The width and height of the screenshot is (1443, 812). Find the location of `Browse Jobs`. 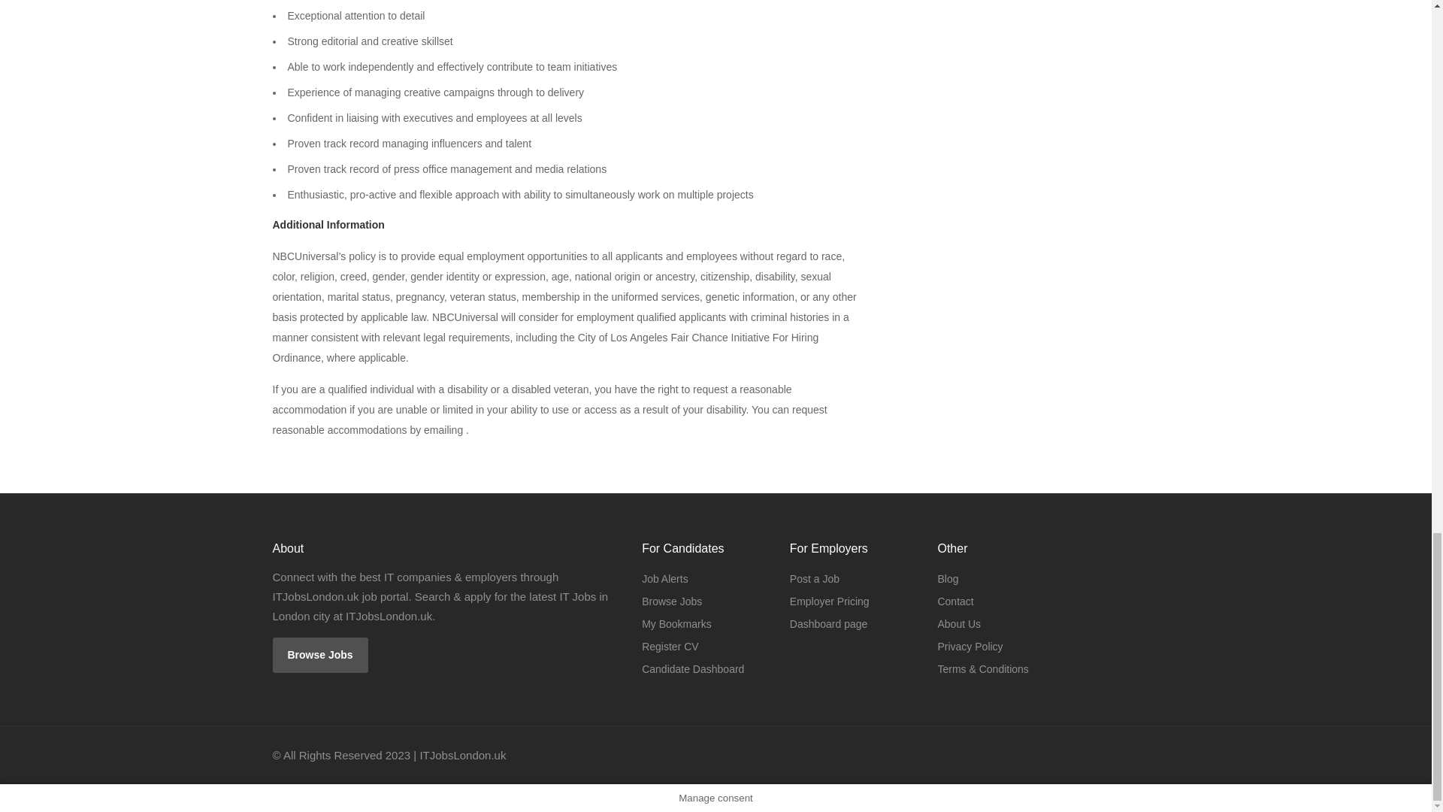

Browse Jobs is located at coordinates (672, 601).